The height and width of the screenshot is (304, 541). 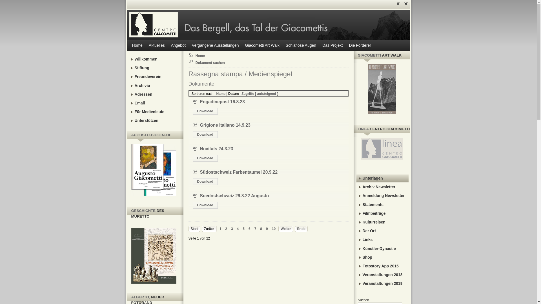 I want to click on 9, so click(x=267, y=229).